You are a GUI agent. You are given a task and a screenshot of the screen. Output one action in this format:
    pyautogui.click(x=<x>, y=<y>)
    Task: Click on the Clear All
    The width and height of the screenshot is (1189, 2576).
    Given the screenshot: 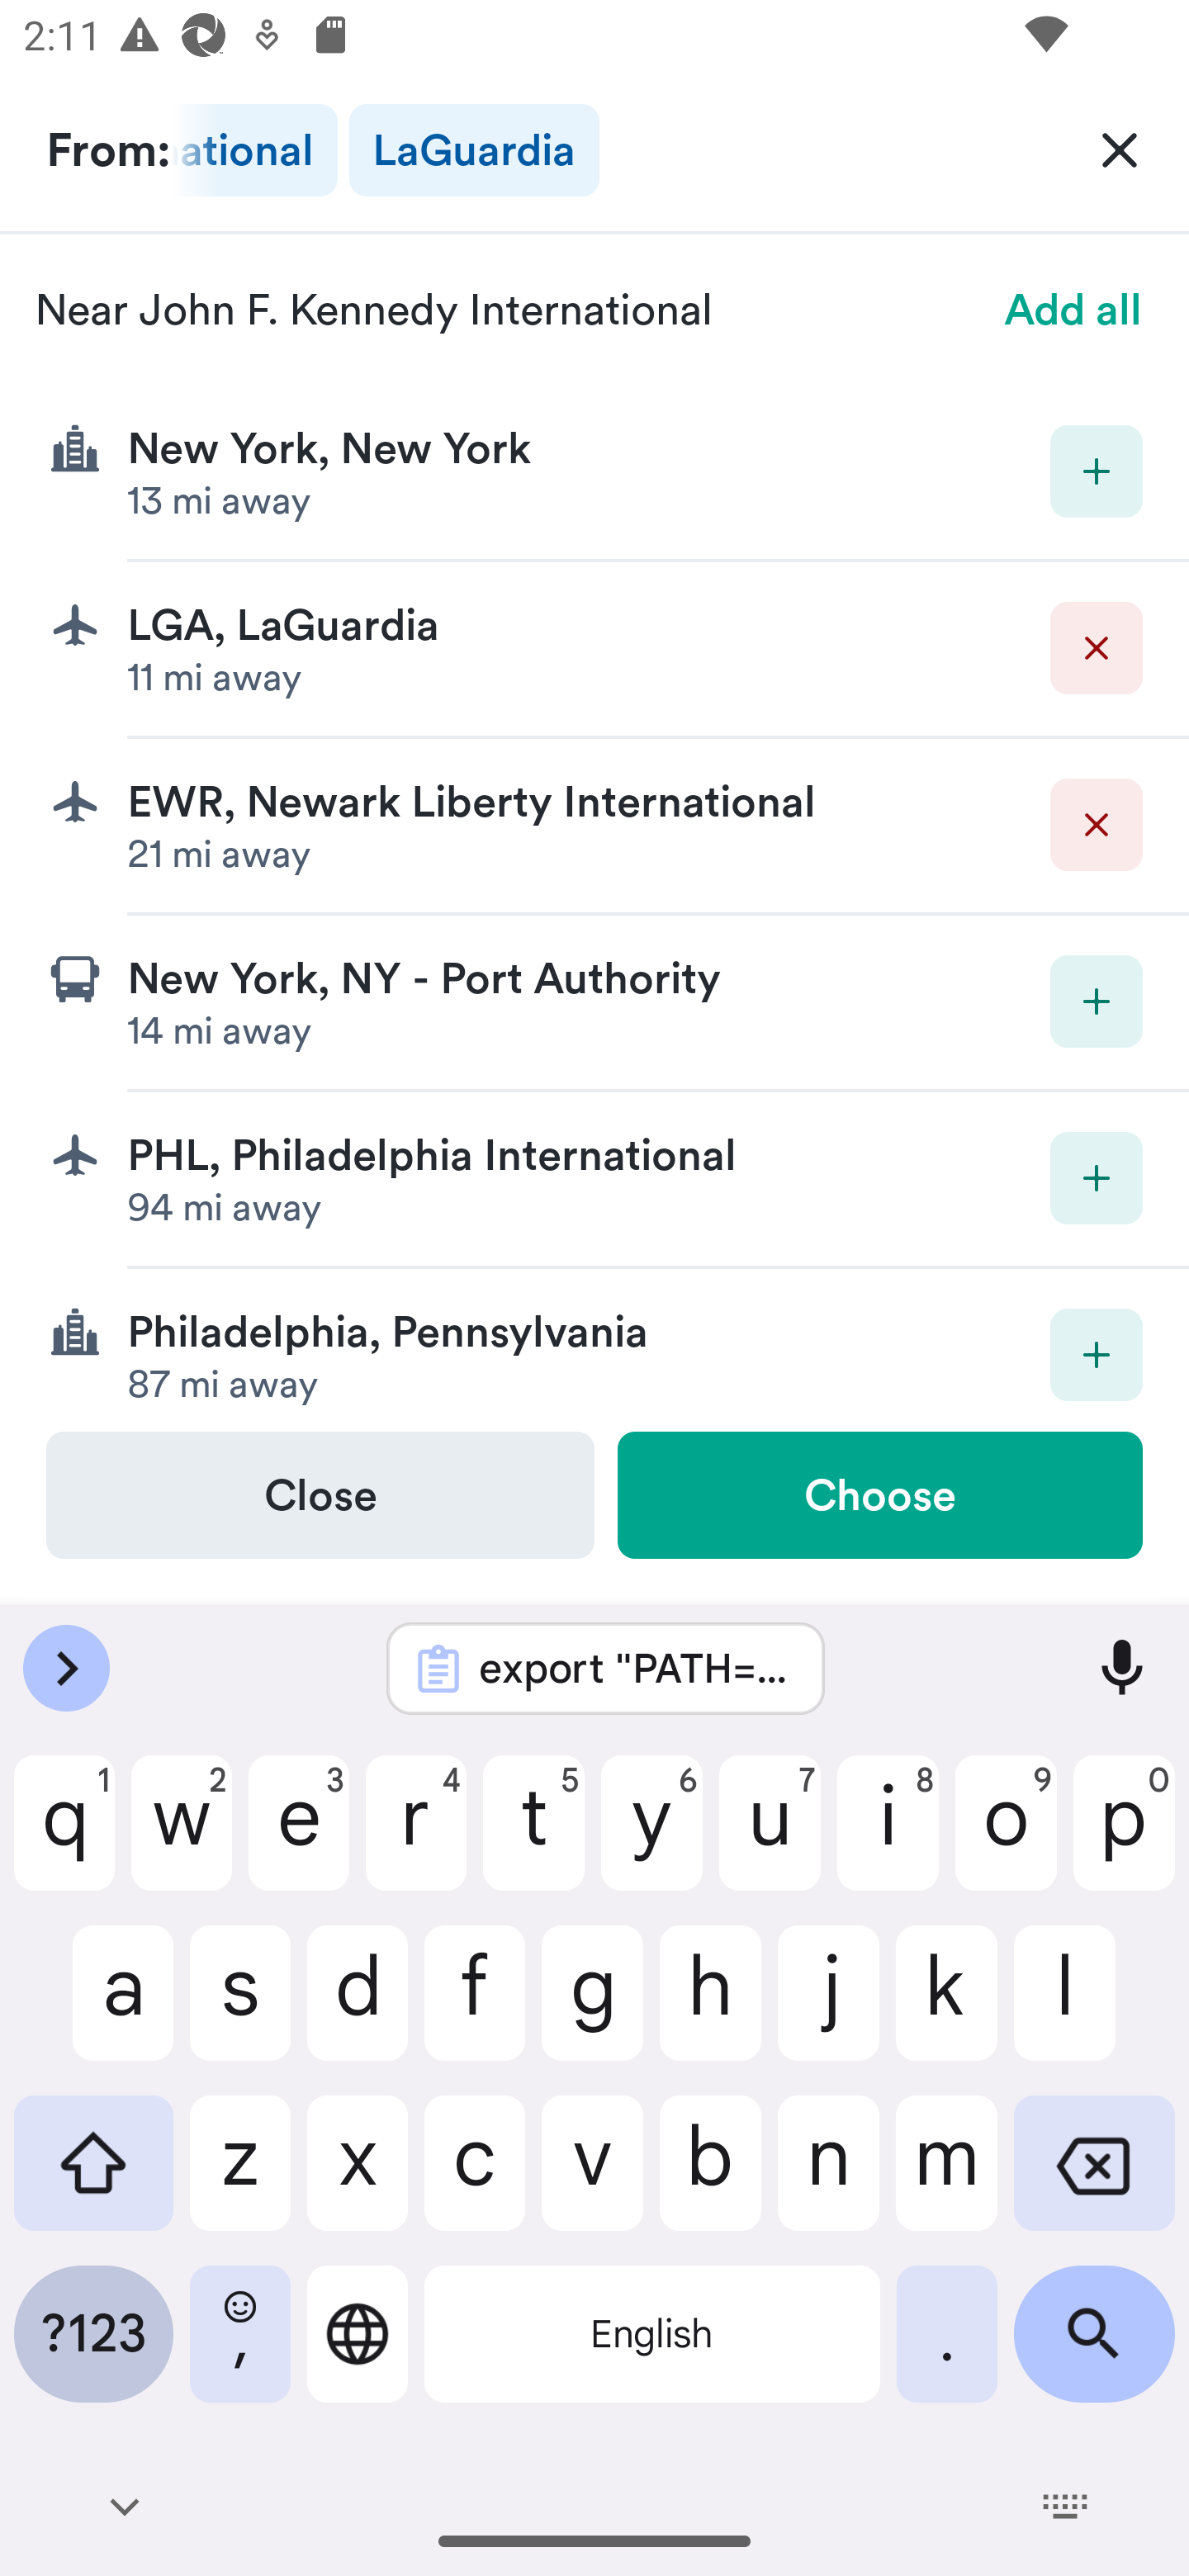 What is the action you would take?
    pyautogui.click(x=1120, y=149)
    